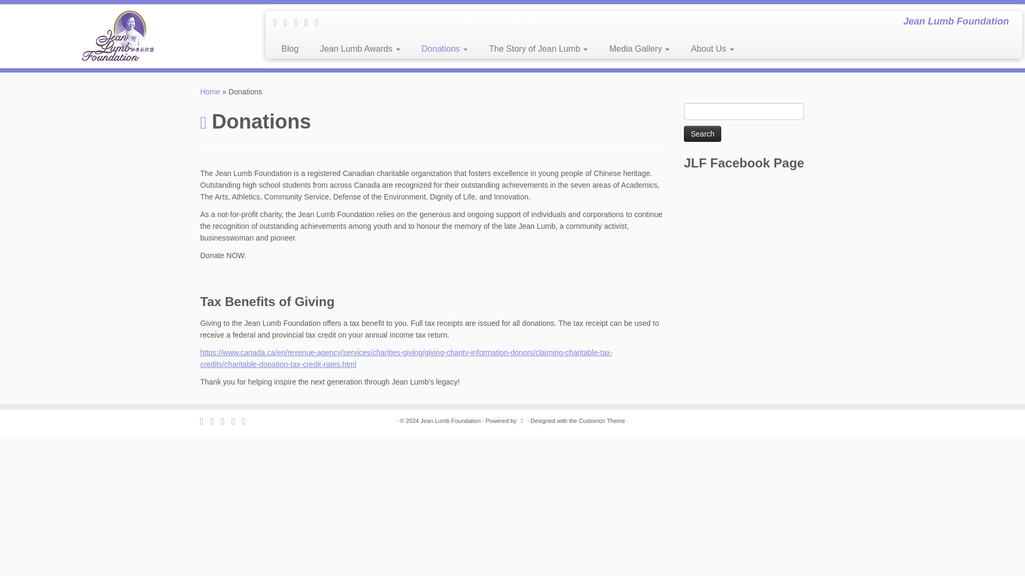 This screenshot has width=1025, height=576. What do you see at coordinates (299, 22) in the screenshot?
I see `Follow me on LinkedIn` at bounding box center [299, 22].